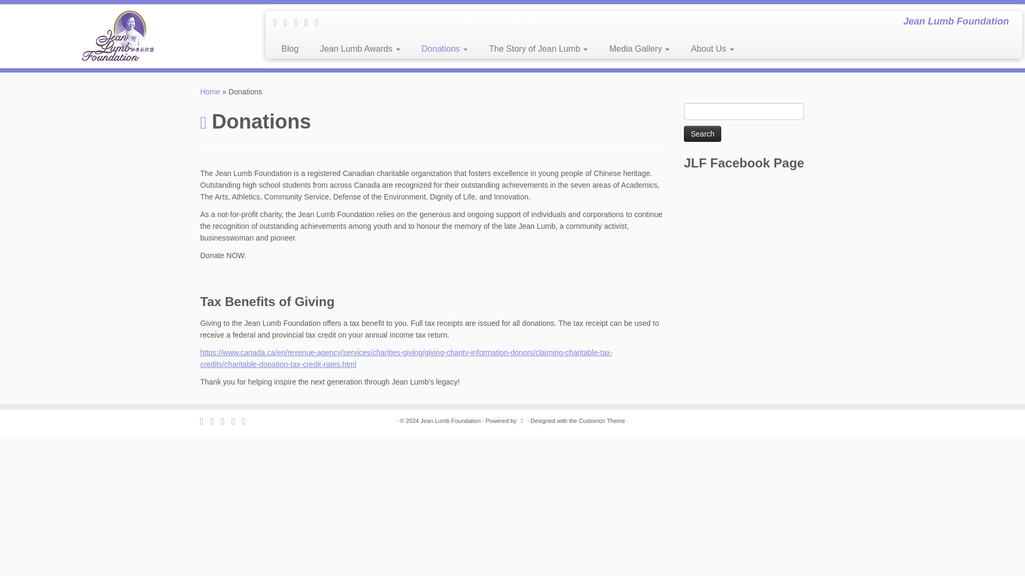 This screenshot has width=1025, height=576. What do you see at coordinates (299, 22) in the screenshot?
I see `Follow me on LinkedIn` at bounding box center [299, 22].